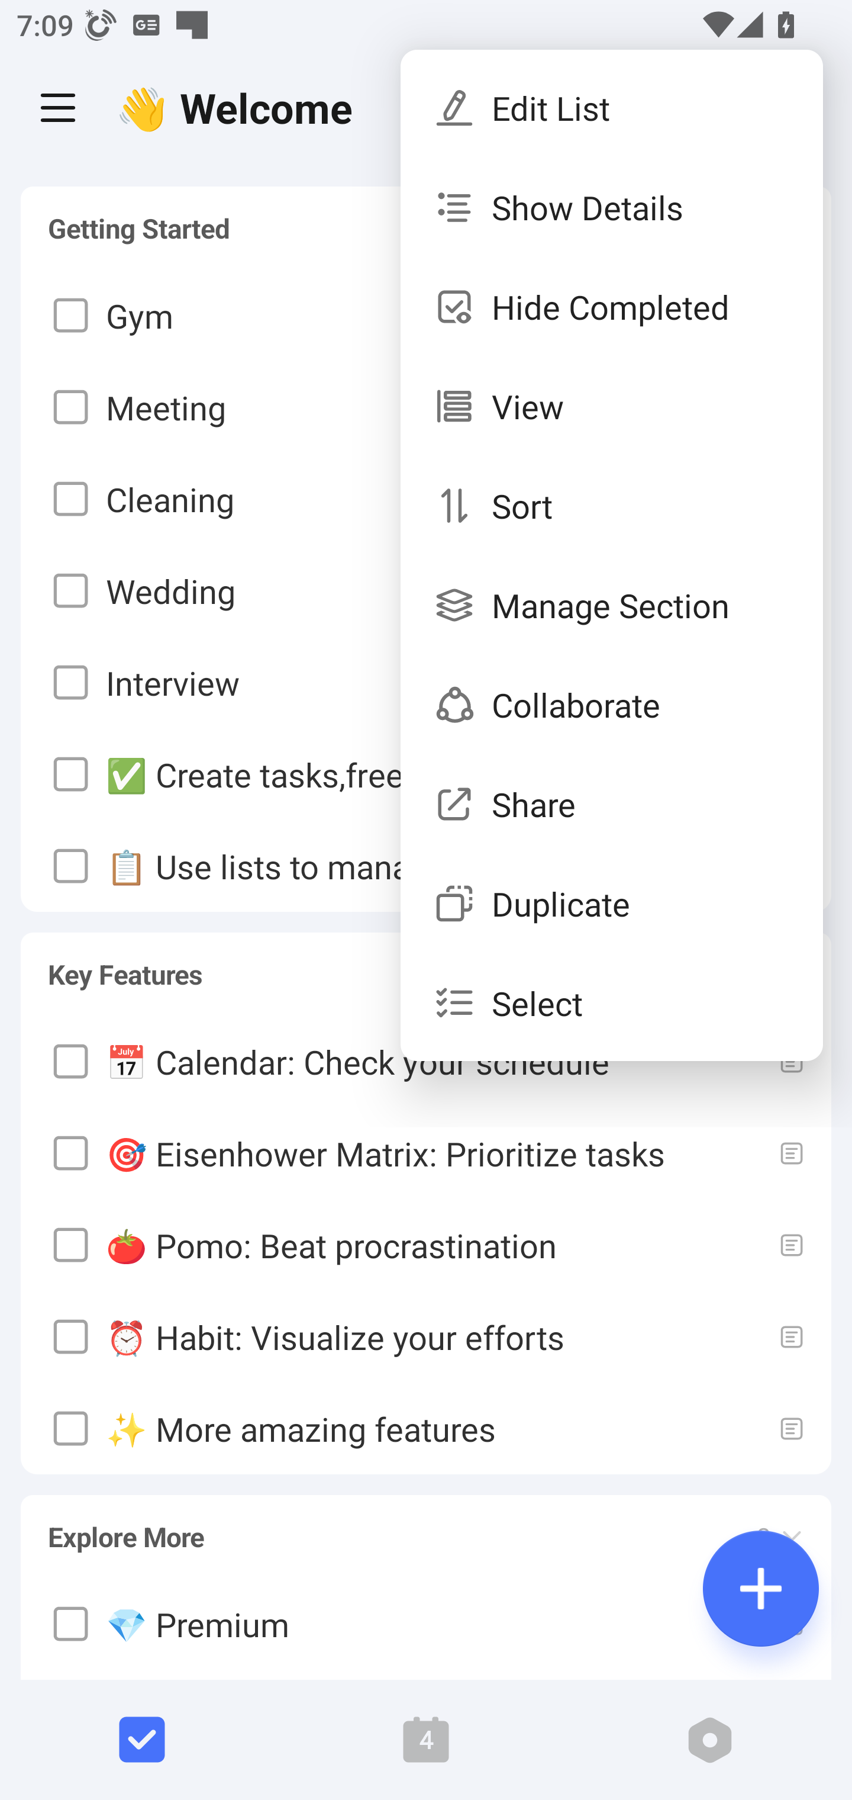 This screenshot has width=852, height=1800. I want to click on Share, so click(612, 803).